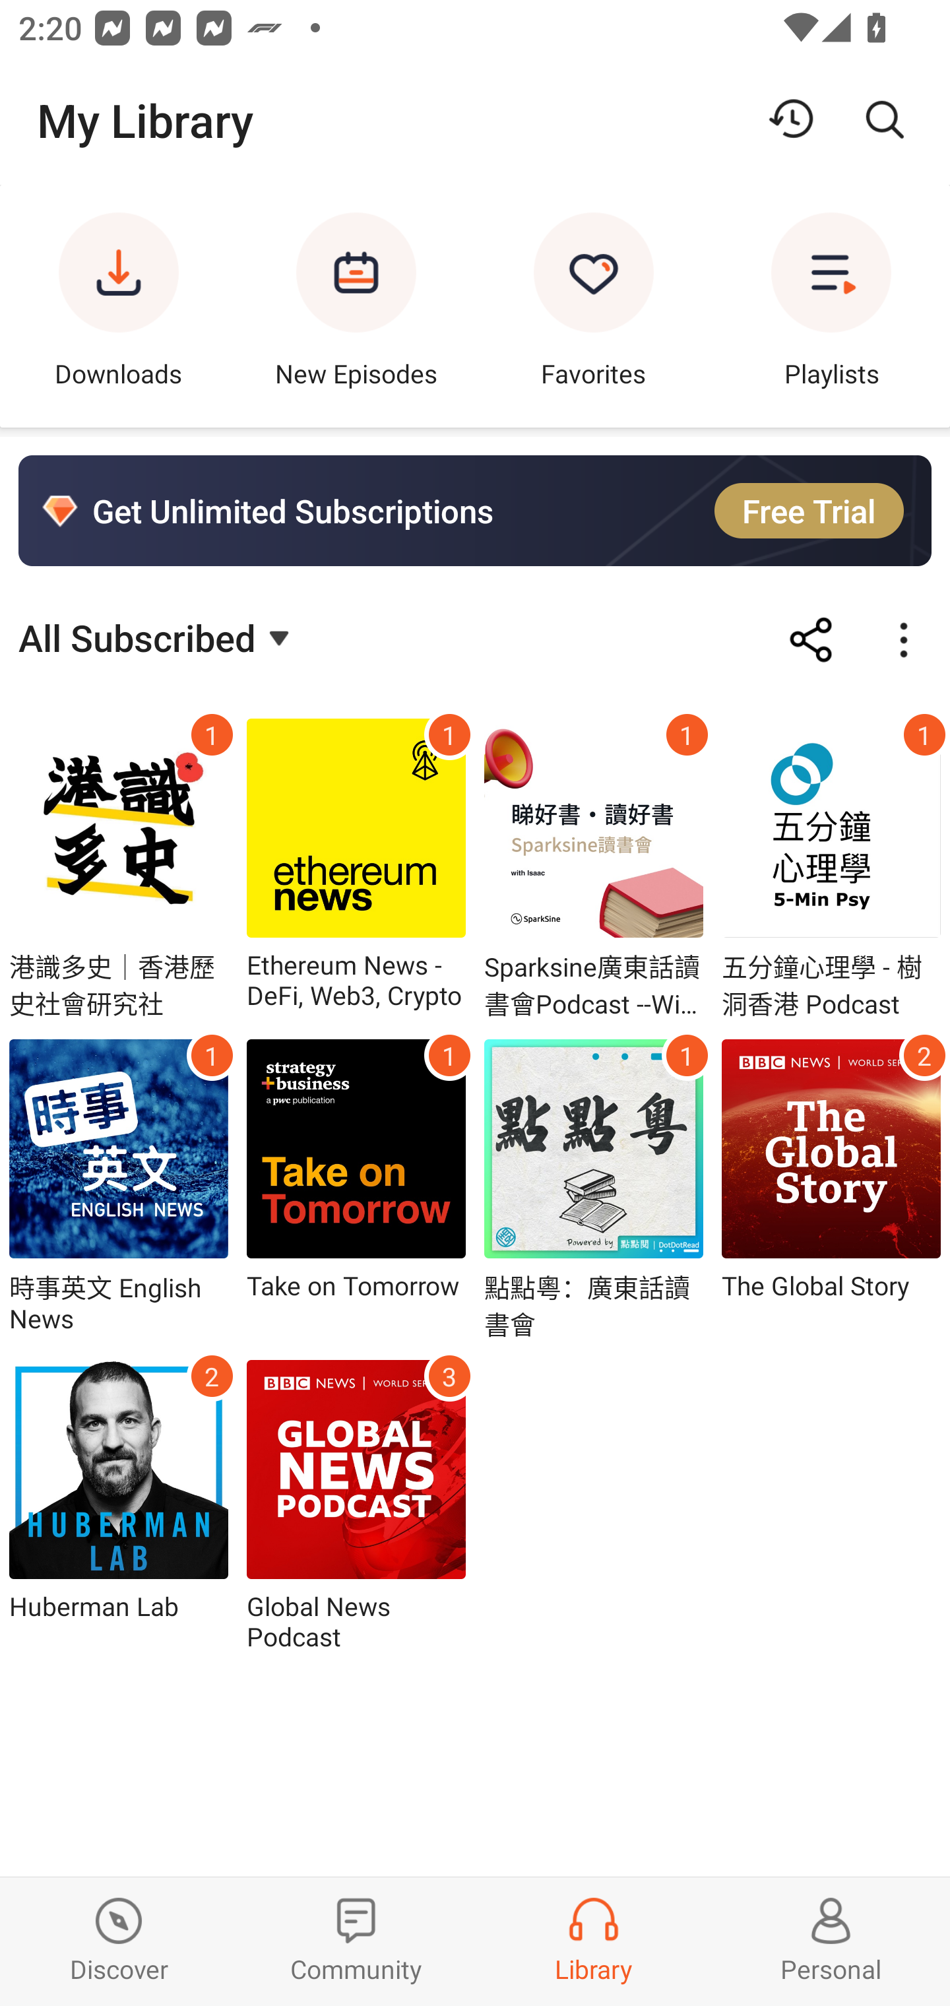  Describe the element at coordinates (475, 511) in the screenshot. I see `Get Unlimited Subscriptions Free Trial` at that location.